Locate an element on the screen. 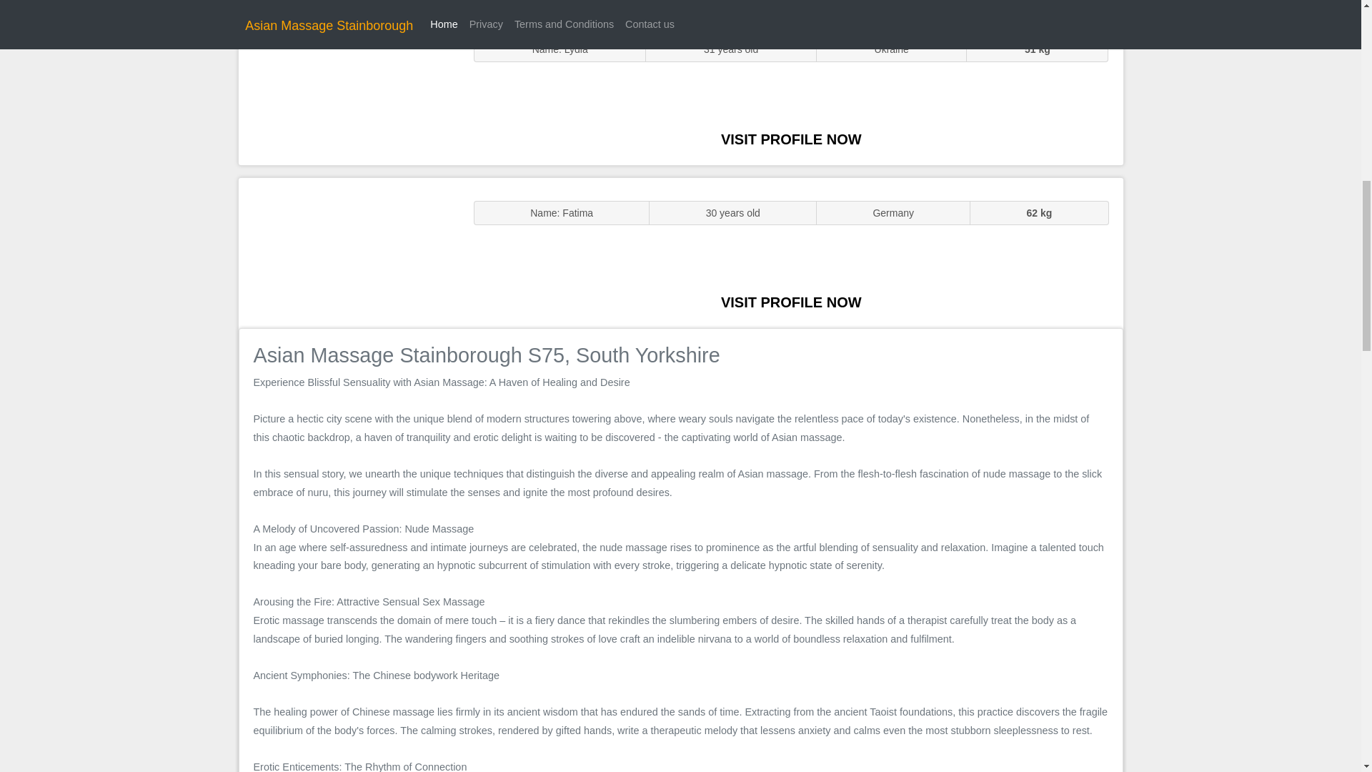 This screenshot has height=772, width=1372. Massage is located at coordinates (349, 252).